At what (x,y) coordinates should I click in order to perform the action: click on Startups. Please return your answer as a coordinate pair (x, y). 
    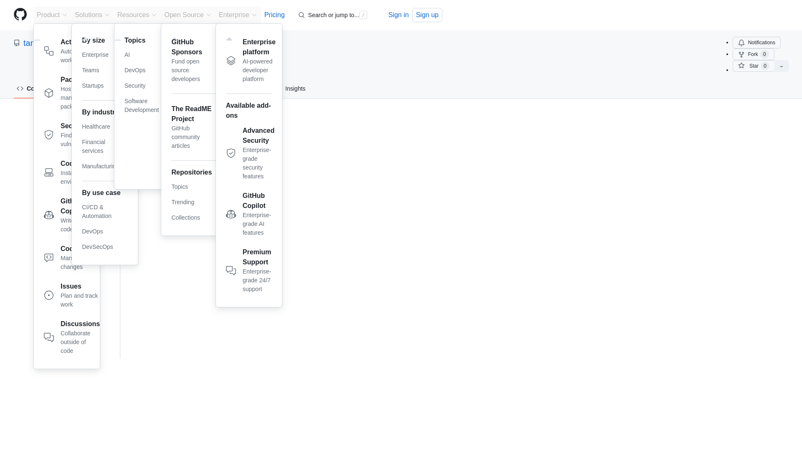
    Looking at the image, I should click on (72, 53).